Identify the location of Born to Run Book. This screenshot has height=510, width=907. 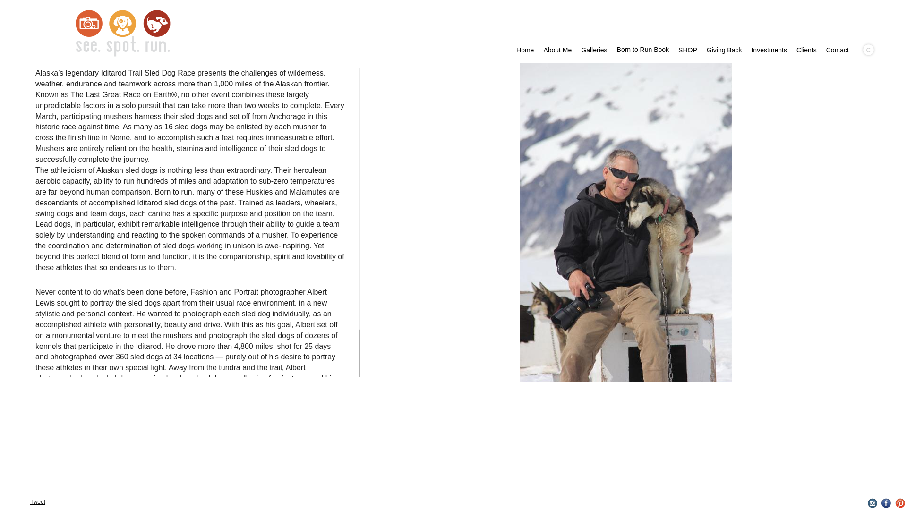
(873, 503).